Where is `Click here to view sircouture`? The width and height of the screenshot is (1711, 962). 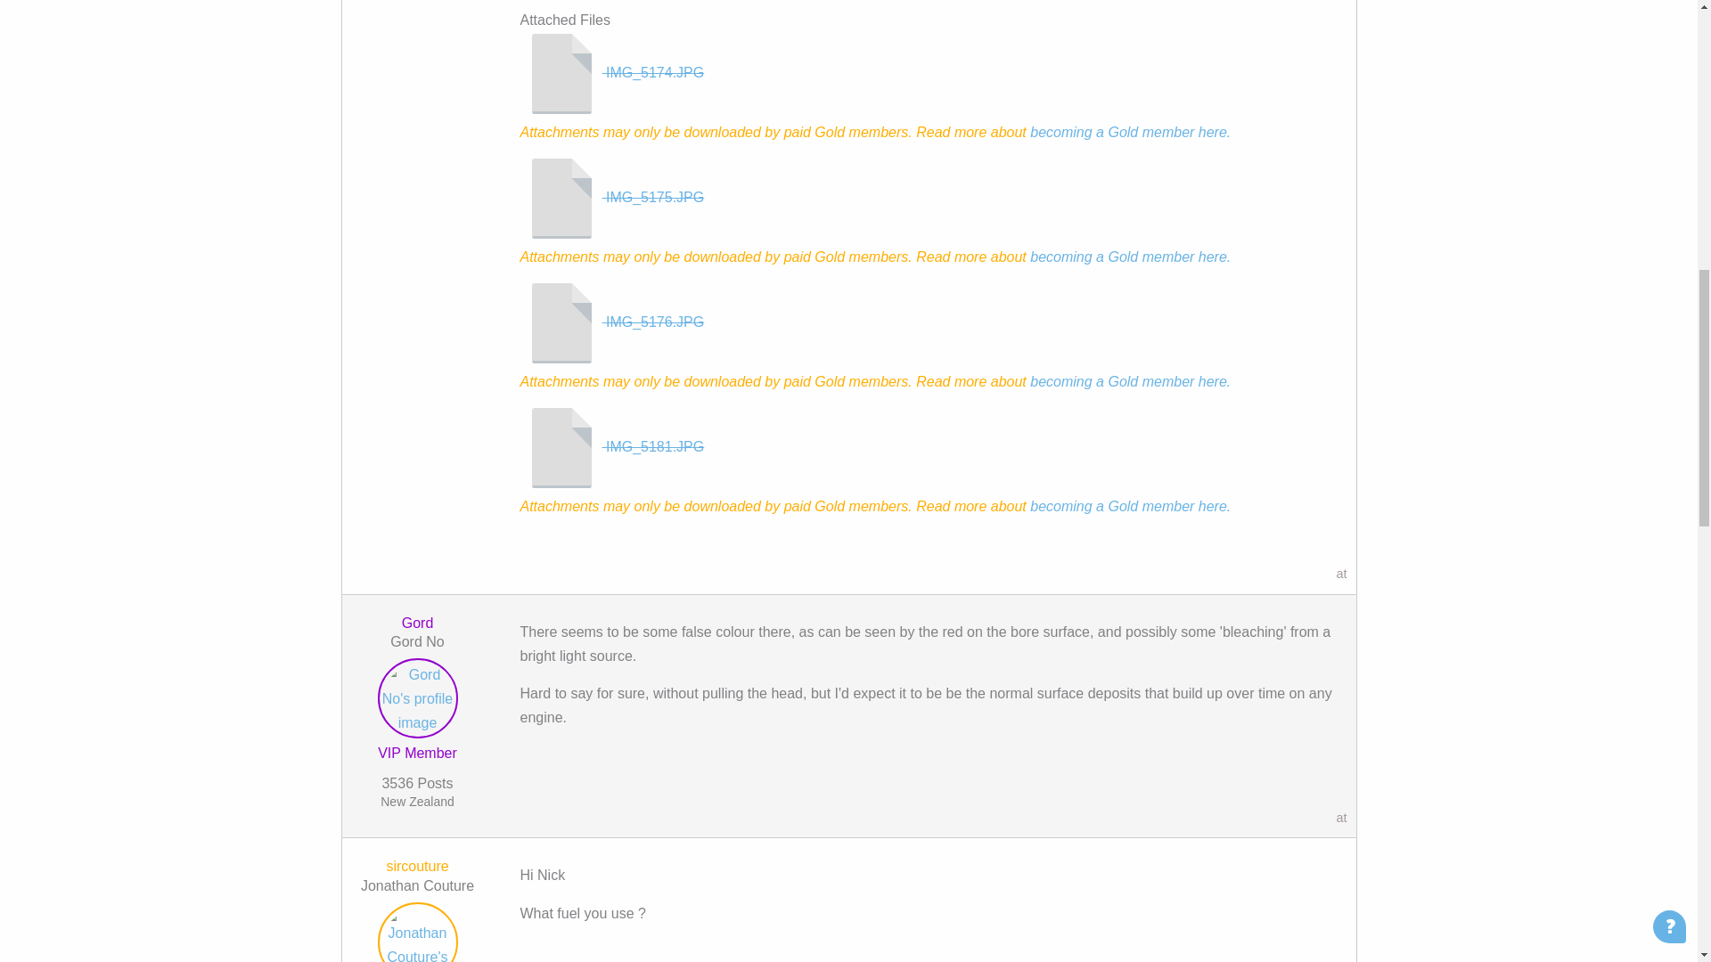 Click here to view sircouture is located at coordinates (417, 934).